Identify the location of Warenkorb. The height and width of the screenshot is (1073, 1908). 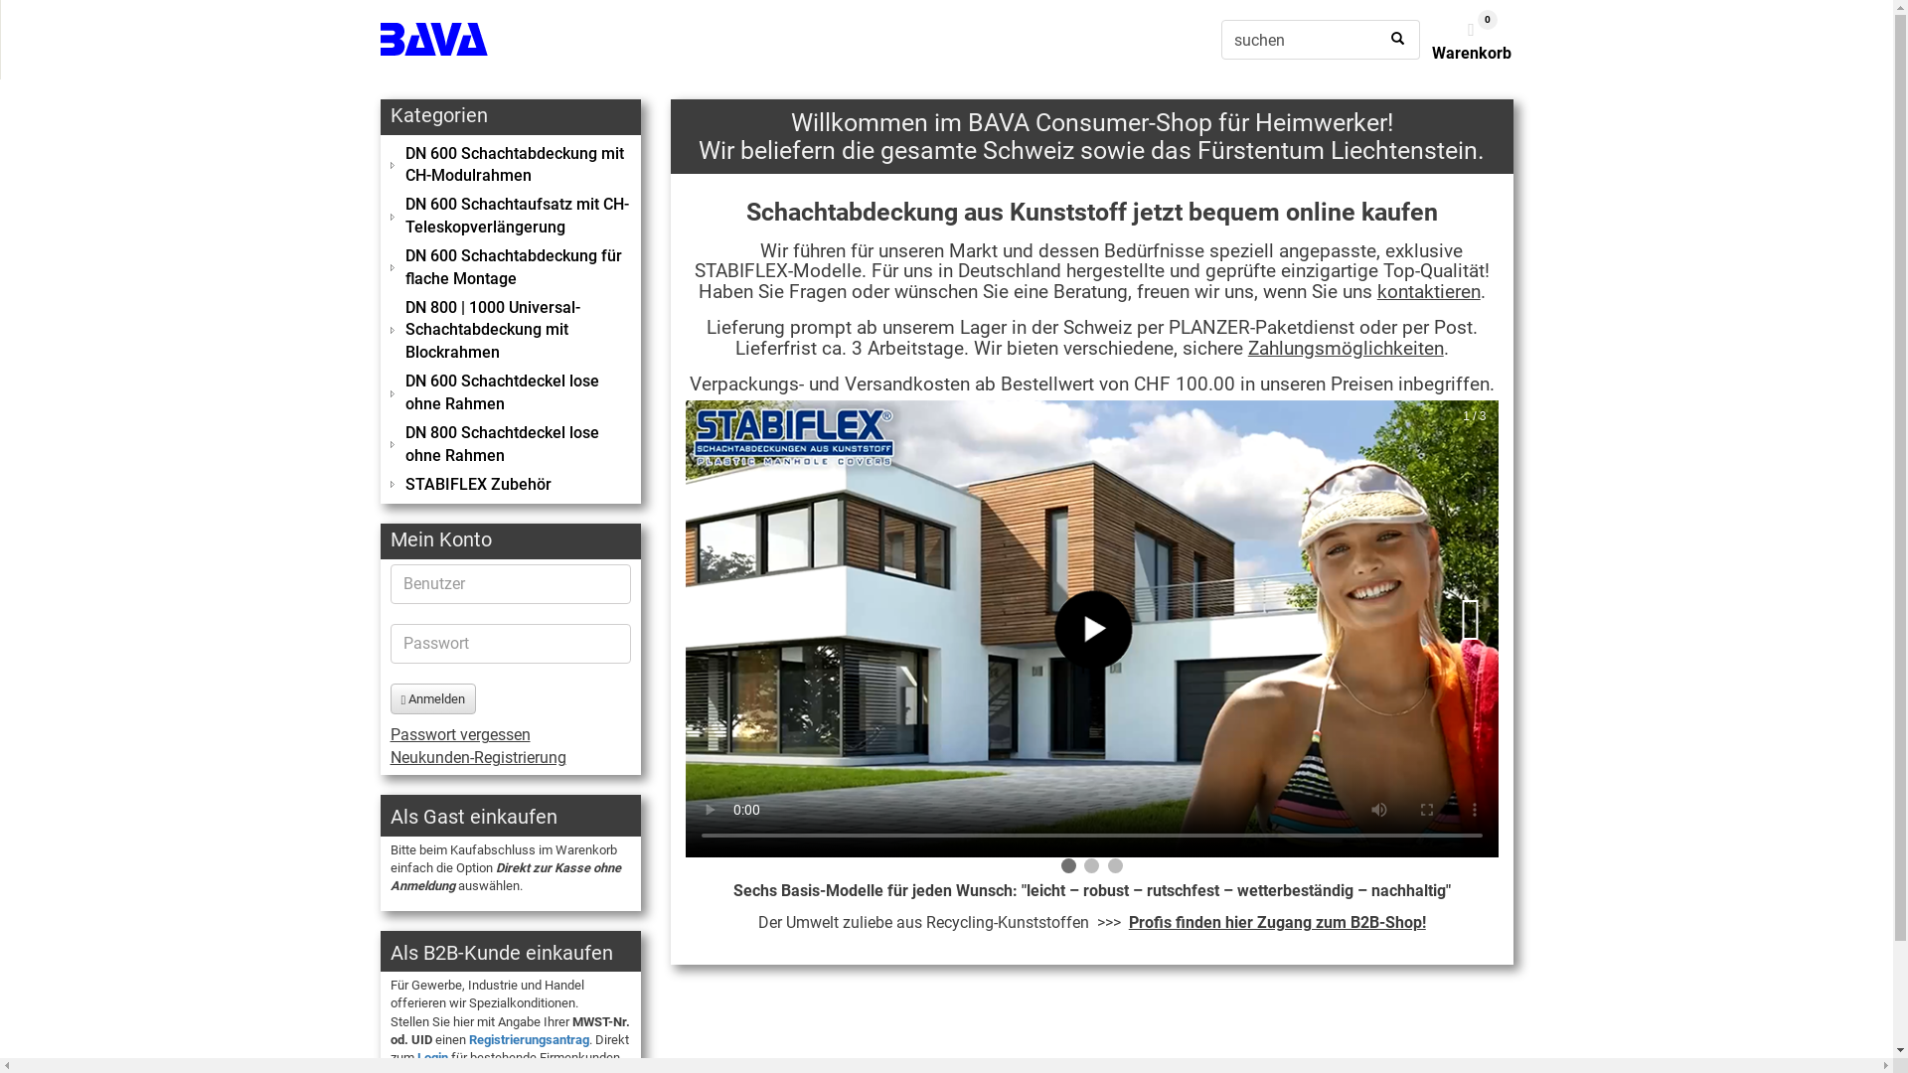
(1471, 54).